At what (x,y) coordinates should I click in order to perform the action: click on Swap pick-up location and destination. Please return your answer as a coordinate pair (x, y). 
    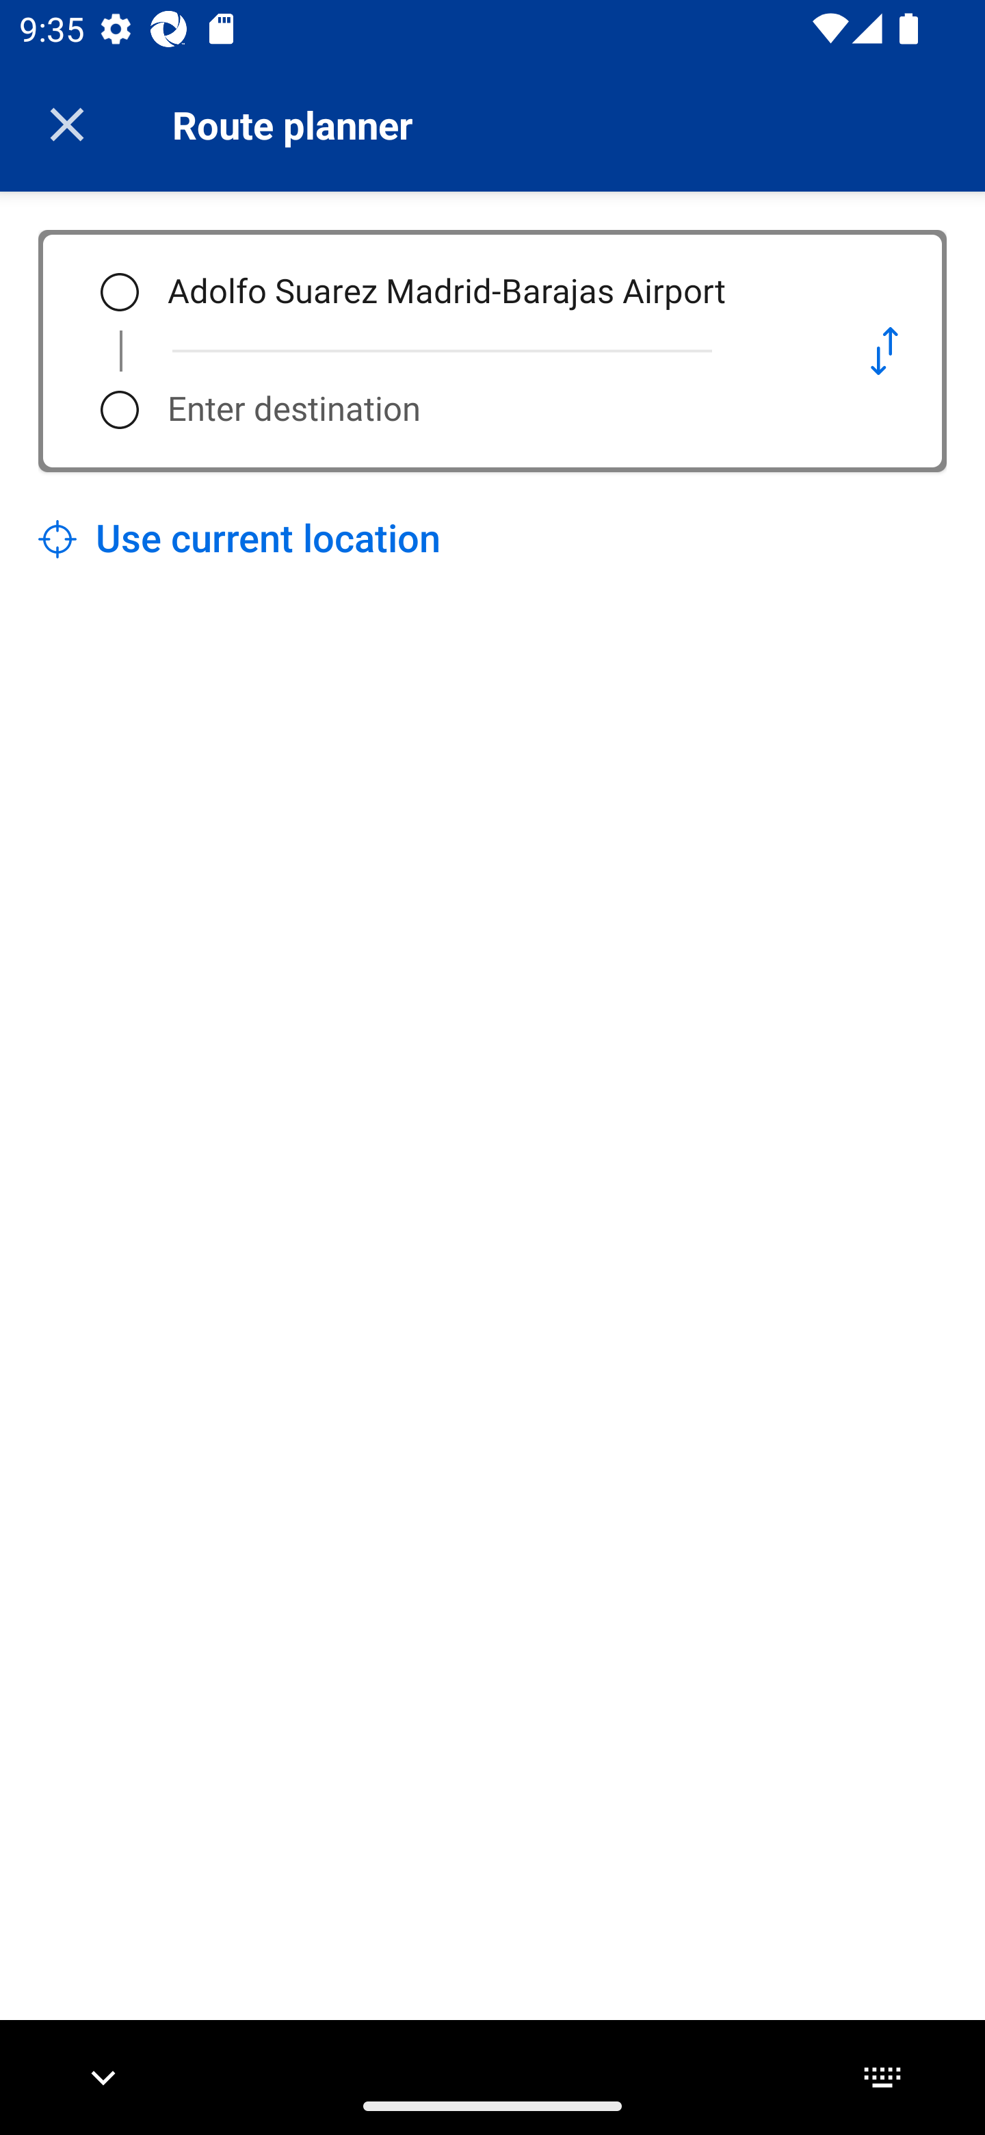
    Looking at the image, I should click on (884, 350).